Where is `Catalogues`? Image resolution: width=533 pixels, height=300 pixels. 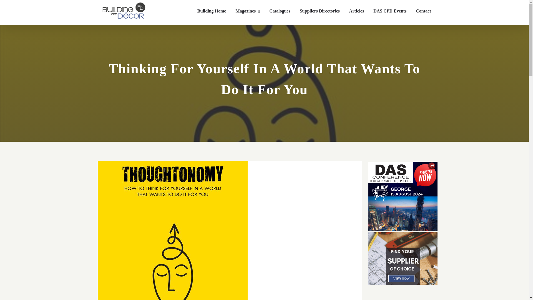 Catalogues is located at coordinates (280, 11).